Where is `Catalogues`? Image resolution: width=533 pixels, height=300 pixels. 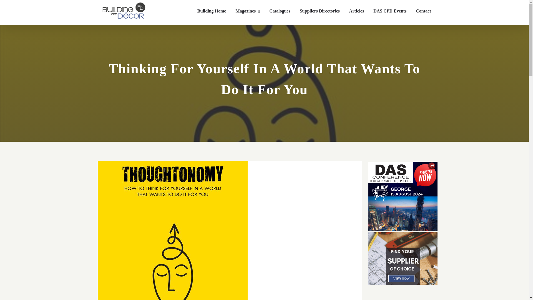 Catalogues is located at coordinates (280, 11).